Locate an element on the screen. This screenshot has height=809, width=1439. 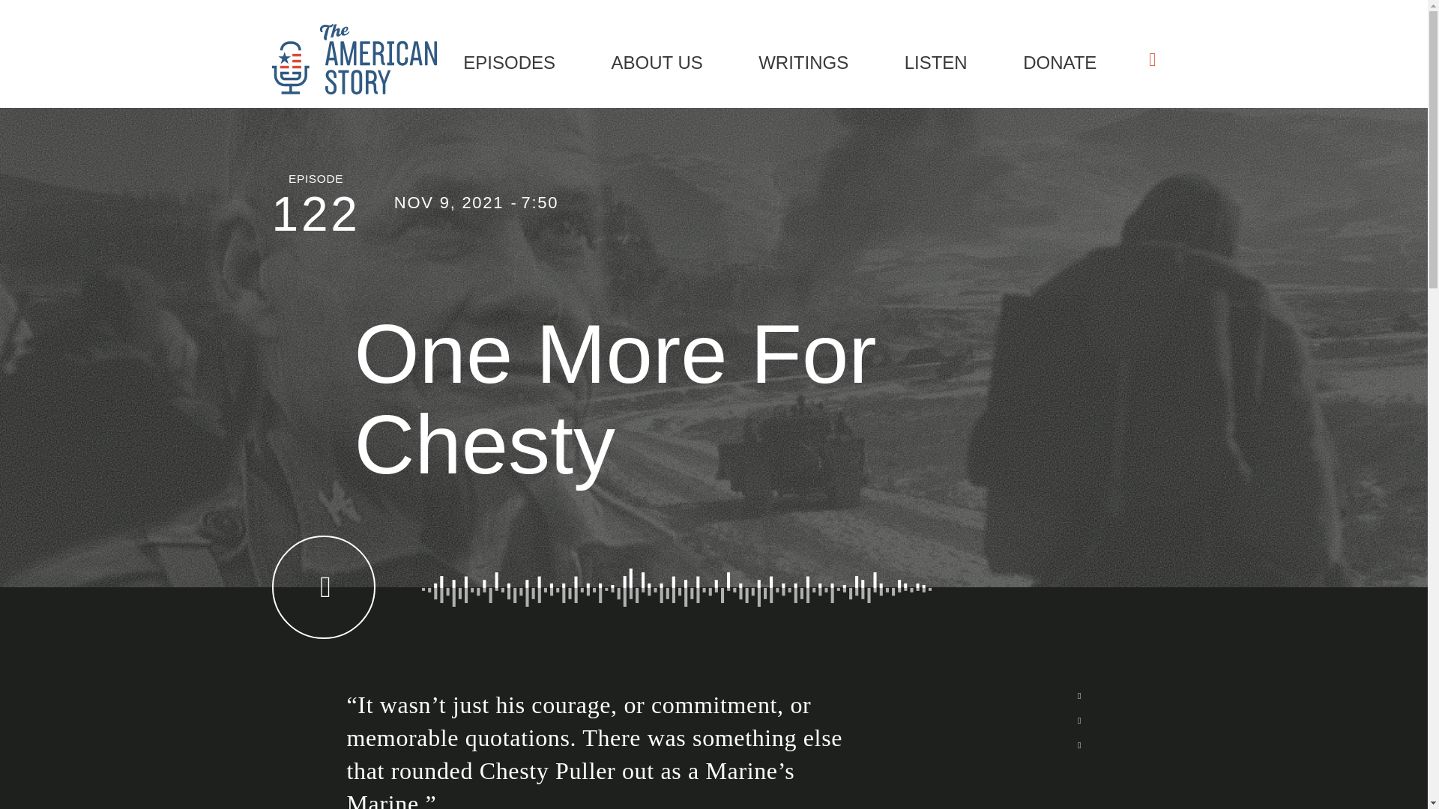
ABOUT US is located at coordinates (656, 60).